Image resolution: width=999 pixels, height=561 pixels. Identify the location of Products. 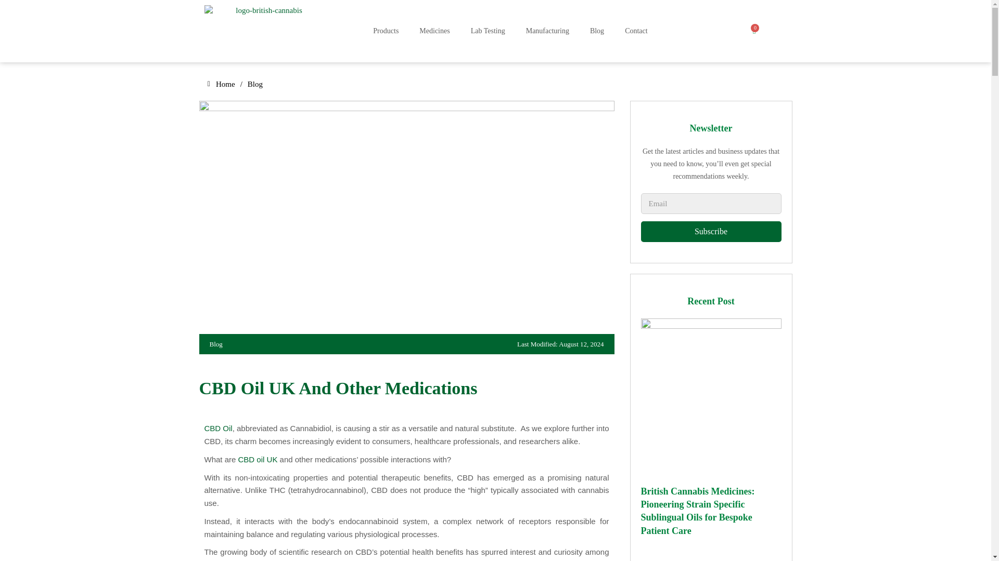
(385, 31).